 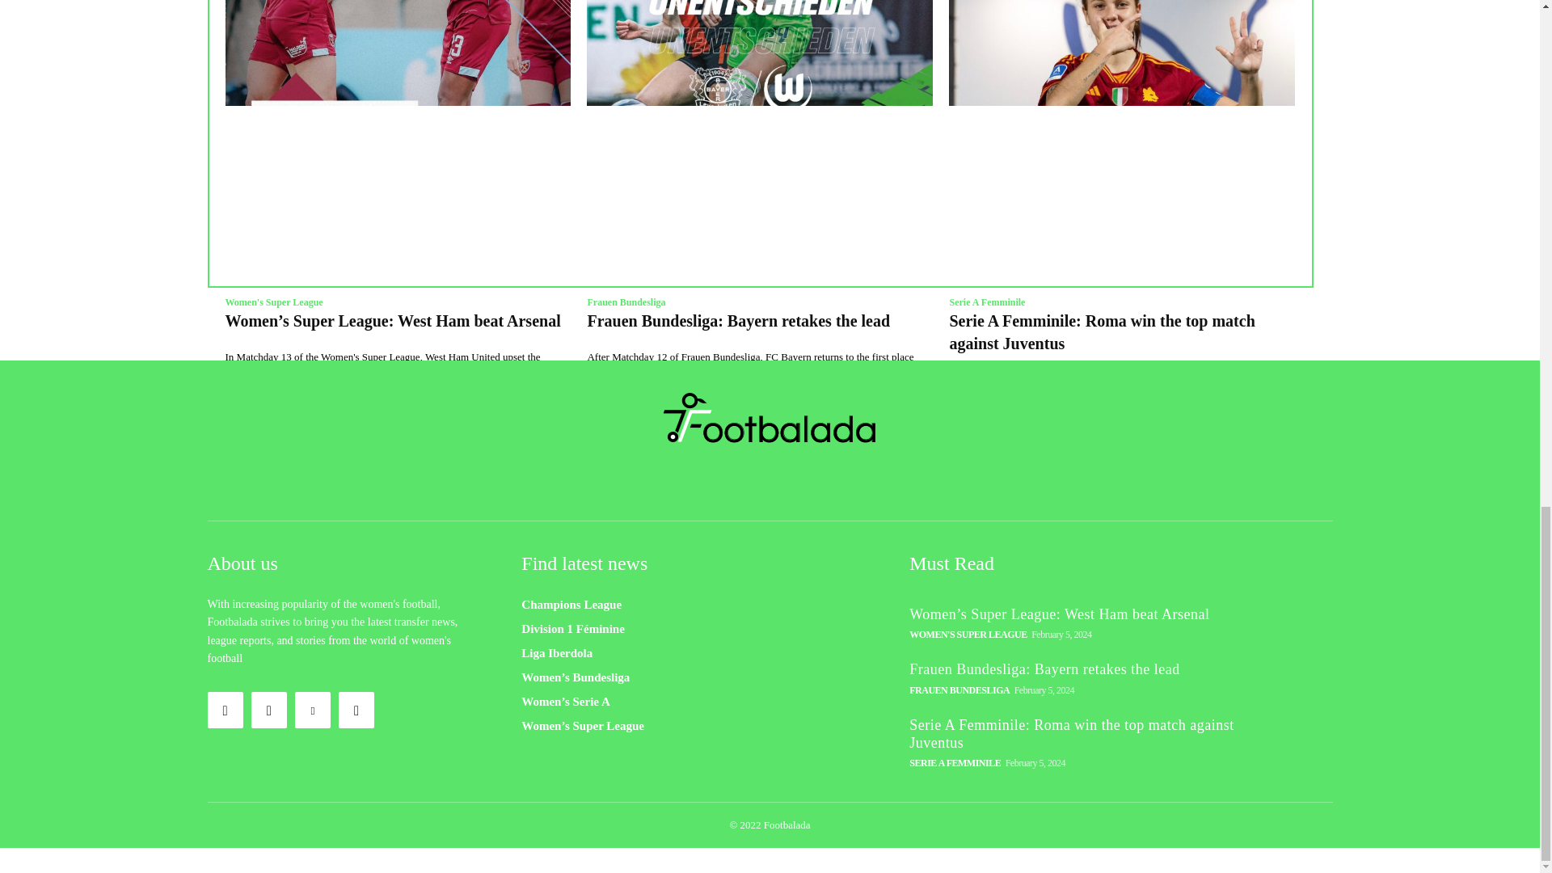 What do you see at coordinates (759, 53) in the screenshot?
I see `Frauen Bundesliga: Bayern retakes the lead` at bounding box center [759, 53].